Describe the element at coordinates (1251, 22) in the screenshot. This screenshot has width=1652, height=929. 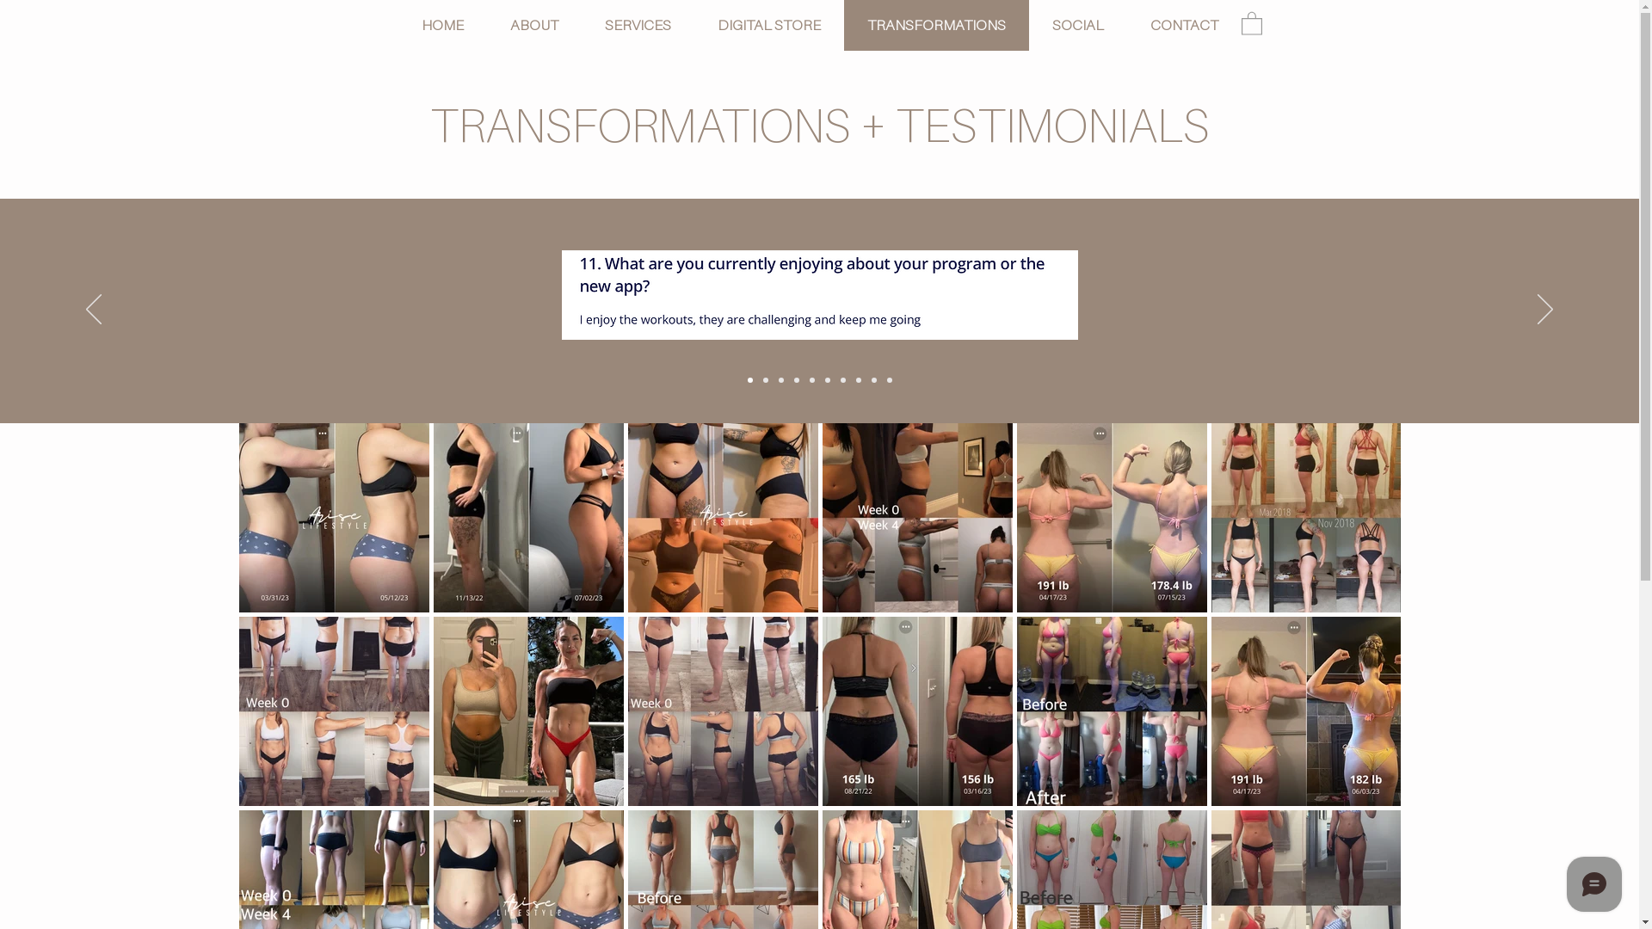
I see `0` at that location.